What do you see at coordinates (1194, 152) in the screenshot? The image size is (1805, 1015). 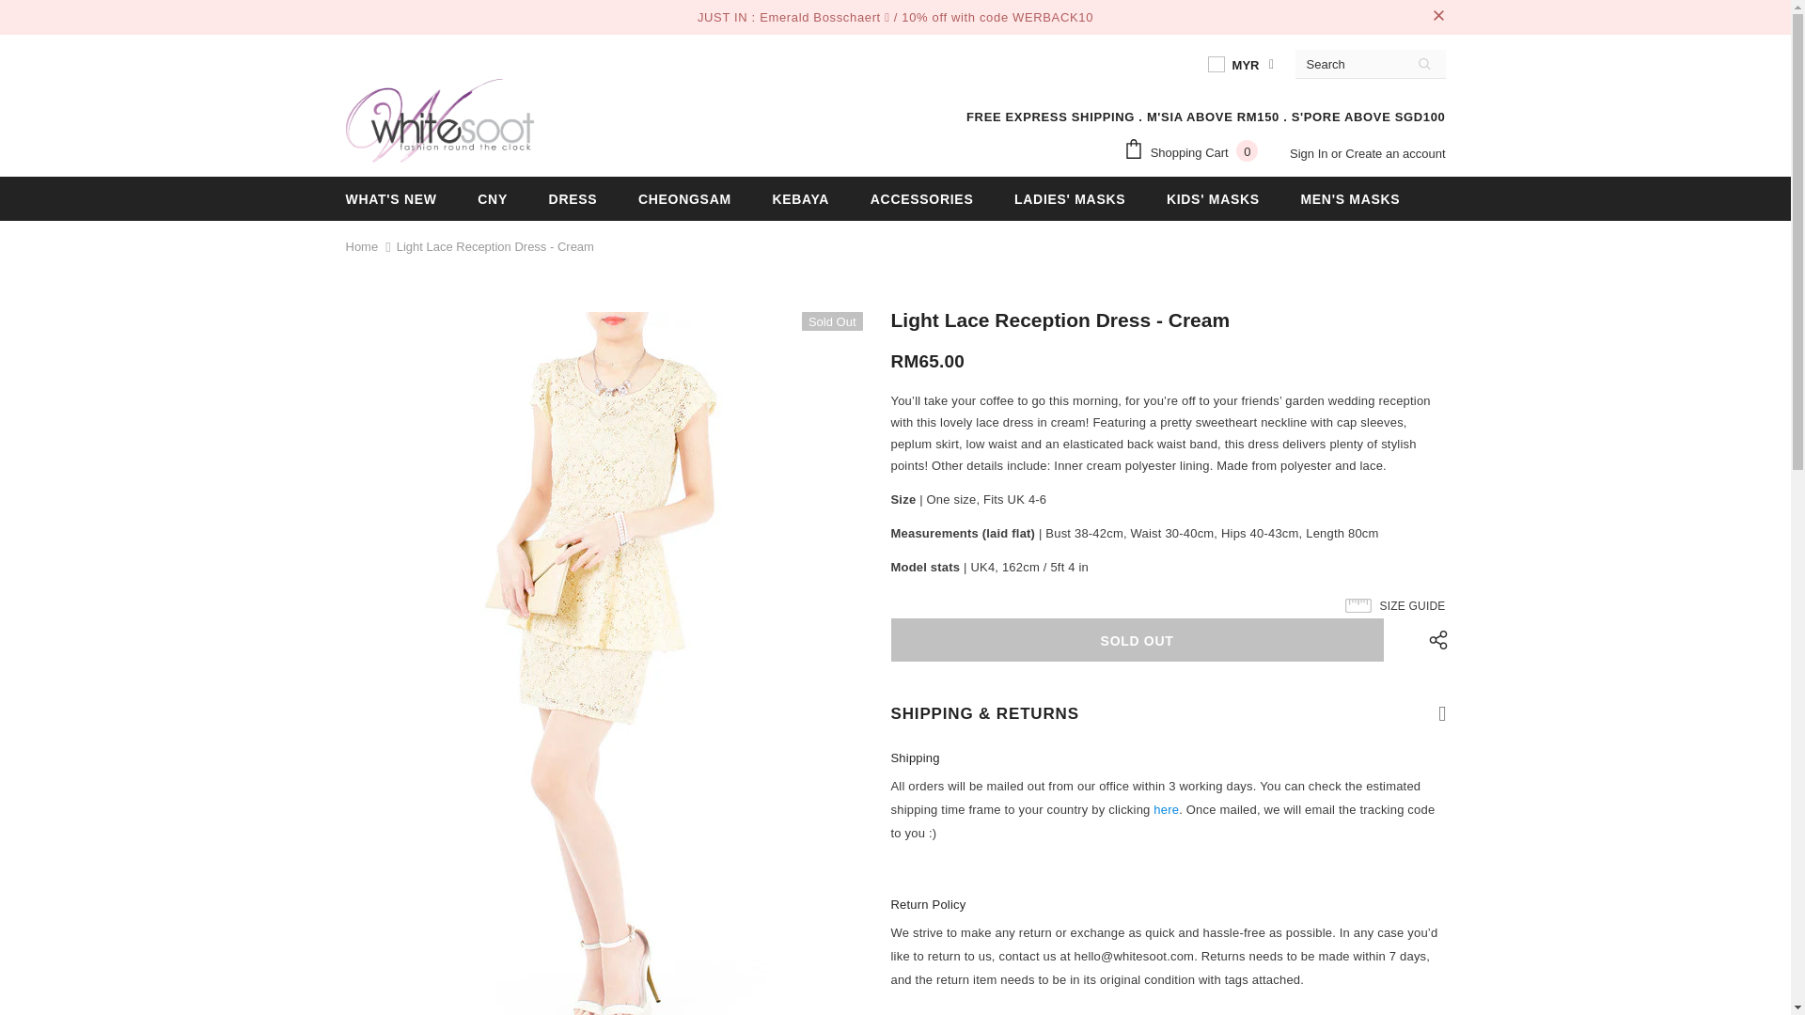 I see `Shopping Cart 0` at bounding box center [1194, 152].